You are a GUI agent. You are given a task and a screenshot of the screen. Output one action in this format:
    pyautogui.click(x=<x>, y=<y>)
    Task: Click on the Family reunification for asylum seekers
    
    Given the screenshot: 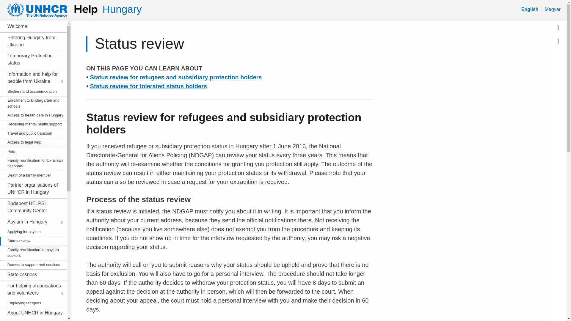 What is the action you would take?
    pyautogui.click(x=32, y=253)
    